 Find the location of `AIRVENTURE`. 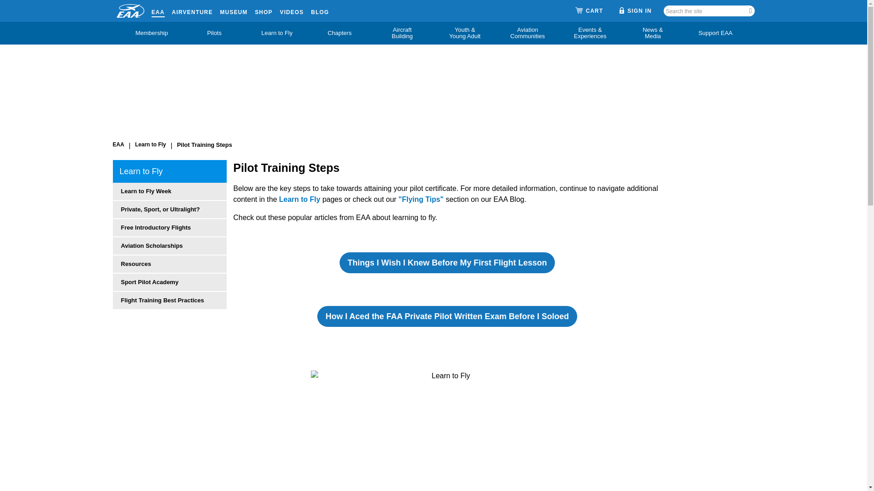

AIRVENTURE is located at coordinates (193, 10).